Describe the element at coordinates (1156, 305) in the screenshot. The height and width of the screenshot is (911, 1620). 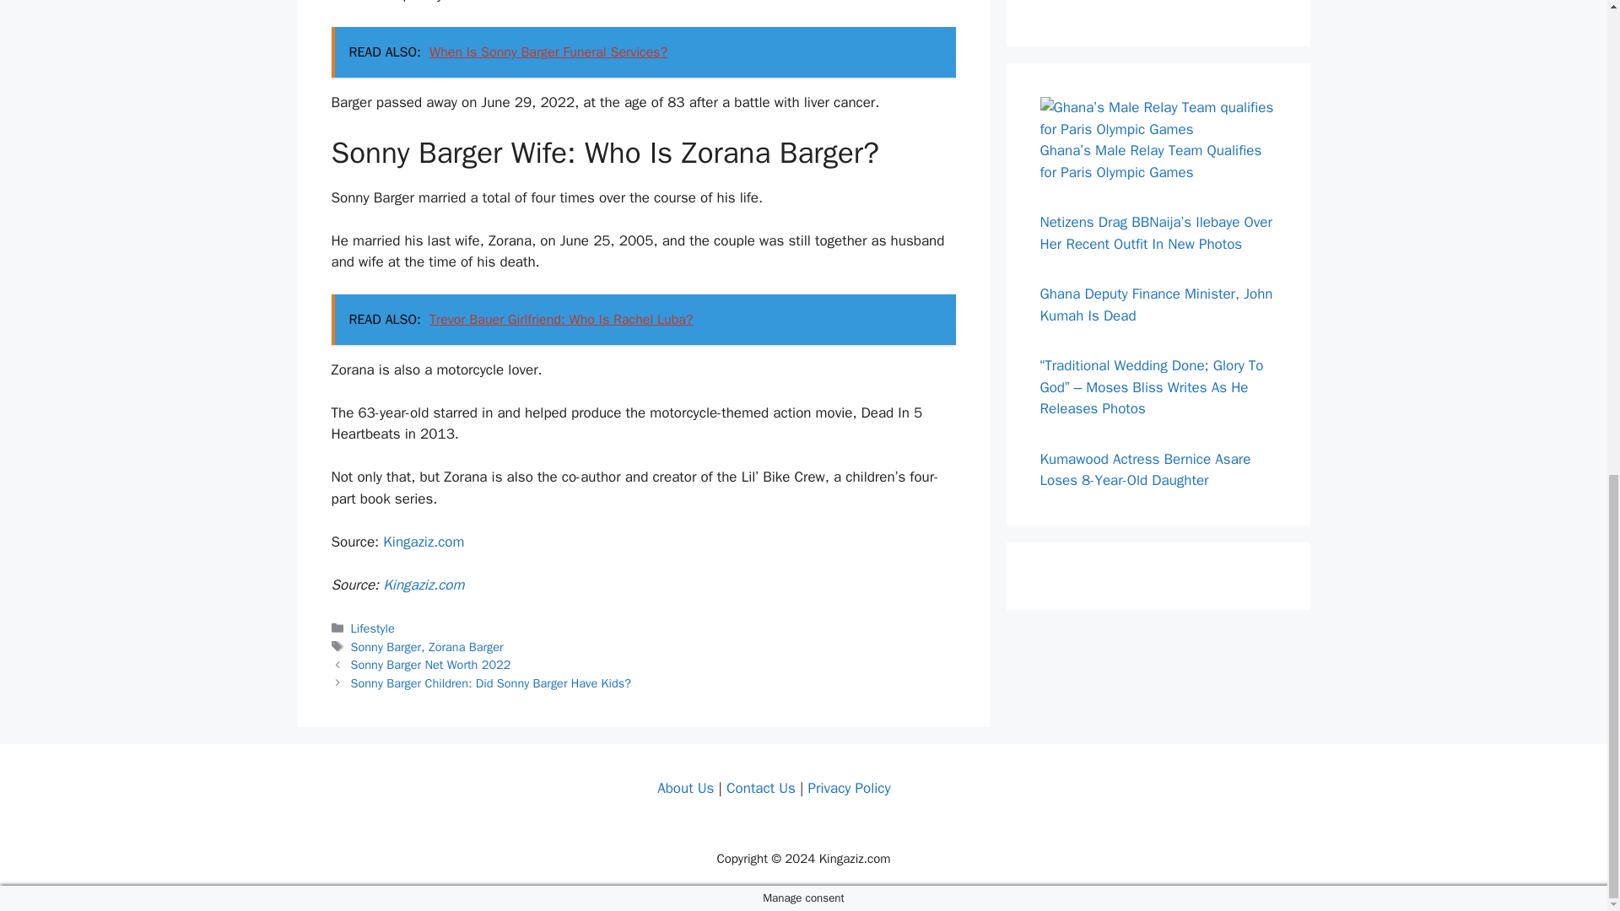
I see `Ghana Deputy Finance Minister, John Kumah Is Dead` at that location.